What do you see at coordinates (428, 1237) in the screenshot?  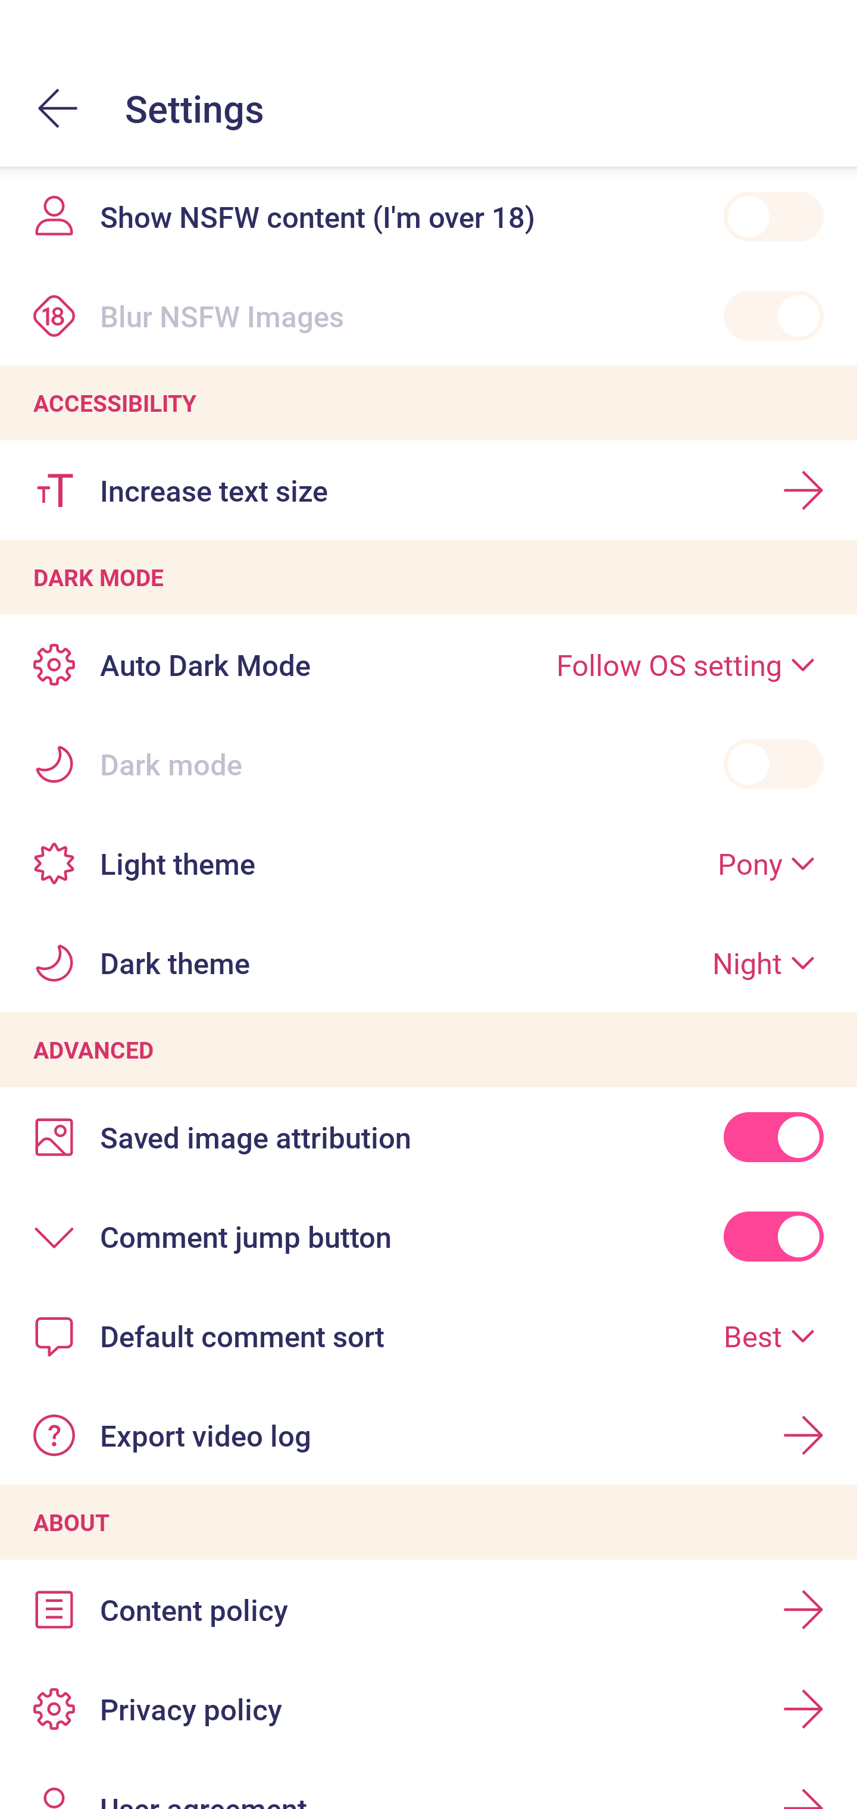 I see `Comment jump button` at bounding box center [428, 1237].